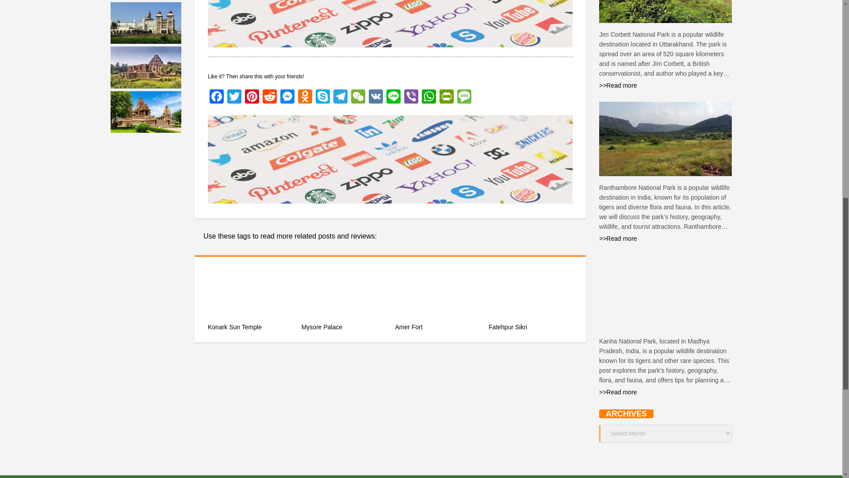  I want to click on WhatsApp, so click(429, 97).